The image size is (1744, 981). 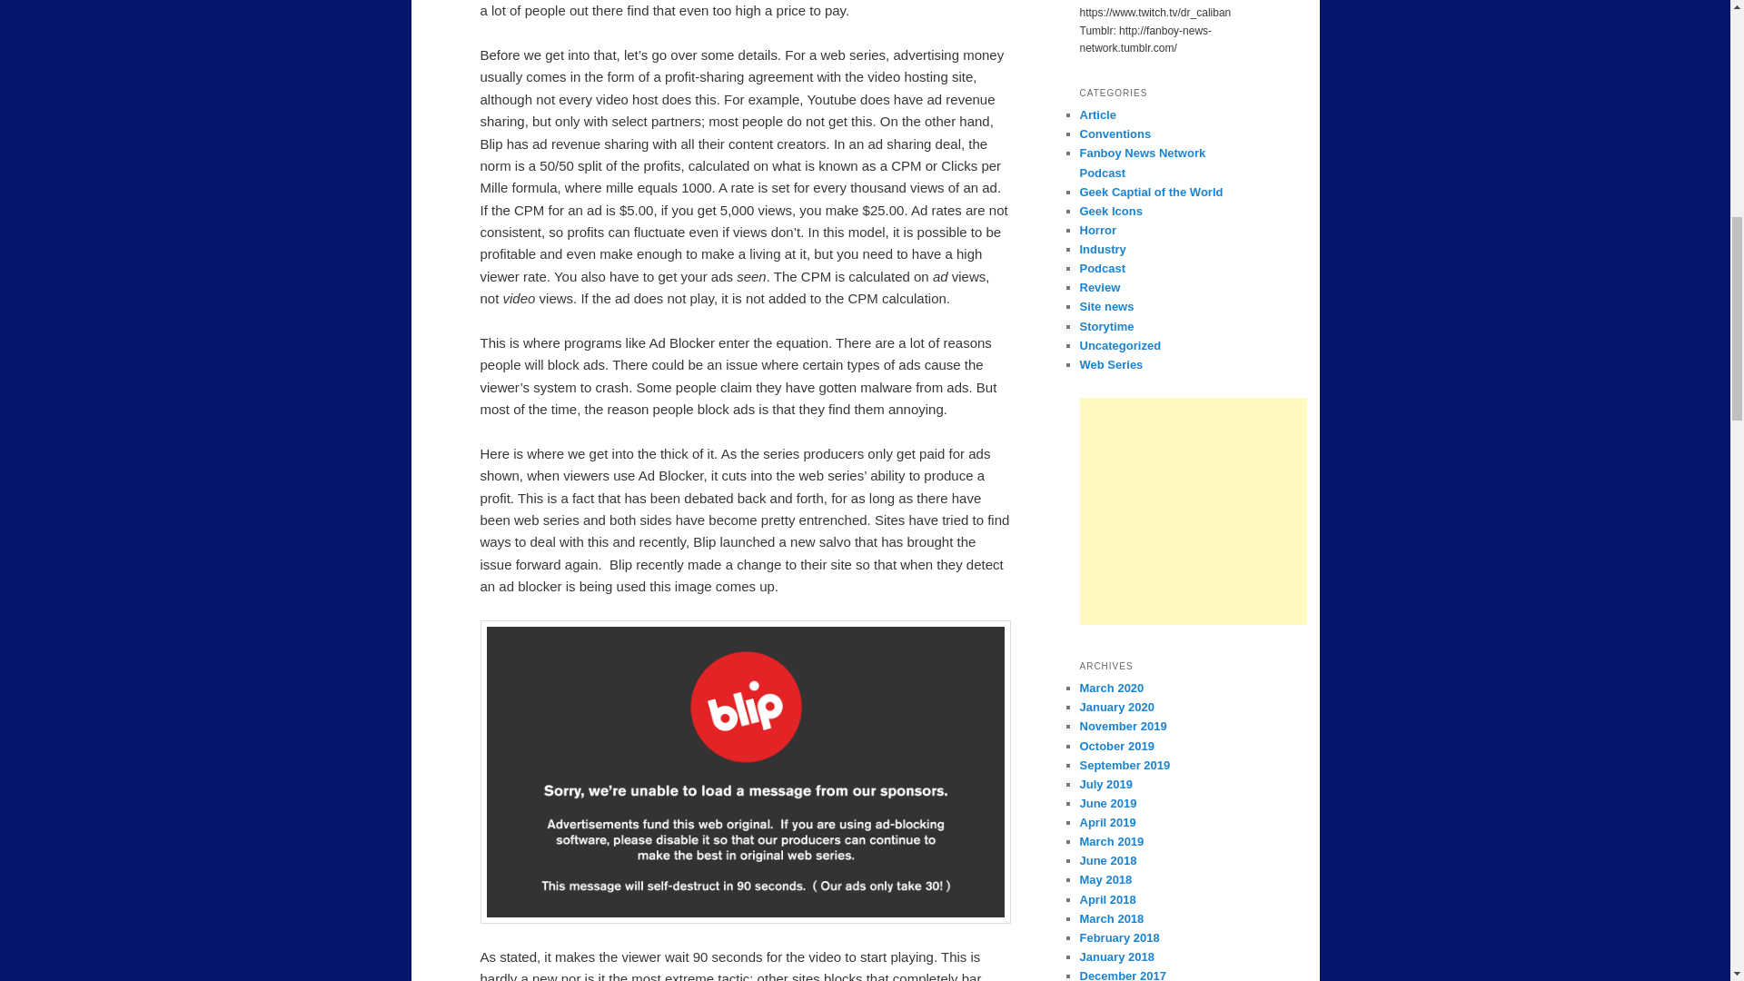 What do you see at coordinates (1106, 327) in the screenshot?
I see `Storytime` at bounding box center [1106, 327].